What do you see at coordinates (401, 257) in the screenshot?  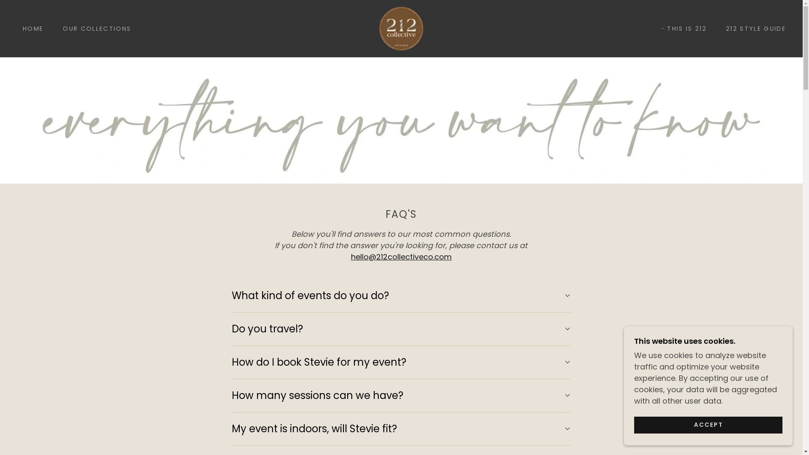 I see `hello@212collectiveco.com` at bounding box center [401, 257].